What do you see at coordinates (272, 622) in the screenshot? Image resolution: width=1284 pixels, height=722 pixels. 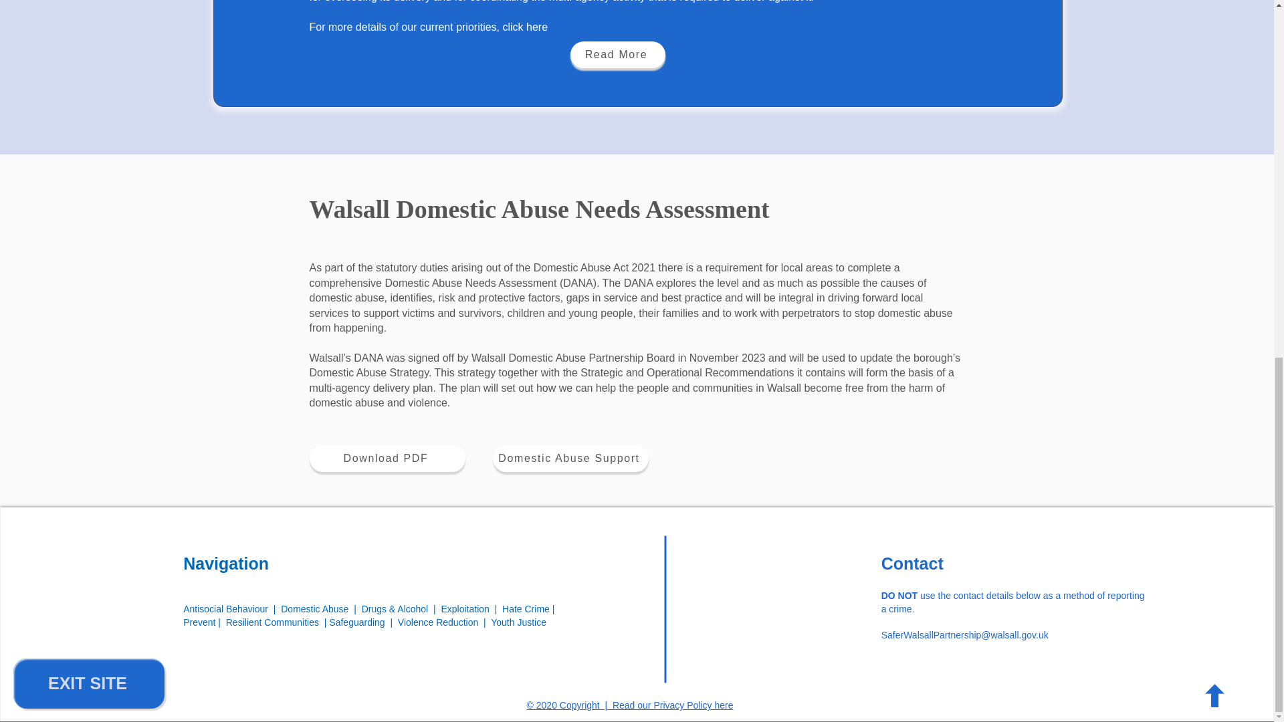 I see `Resilient Communities` at bounding box center [272, 622].